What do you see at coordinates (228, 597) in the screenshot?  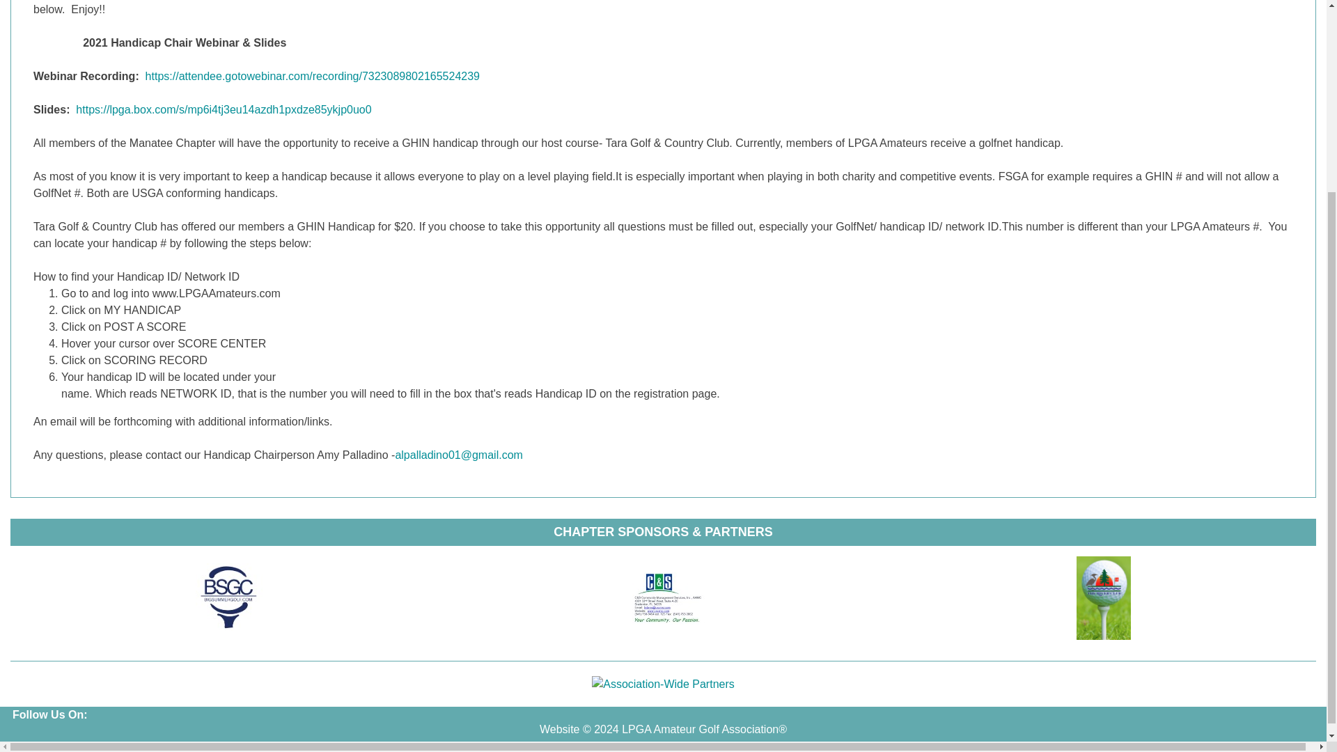 I see `BigSummerlogo` at bounding box center [228, 597].